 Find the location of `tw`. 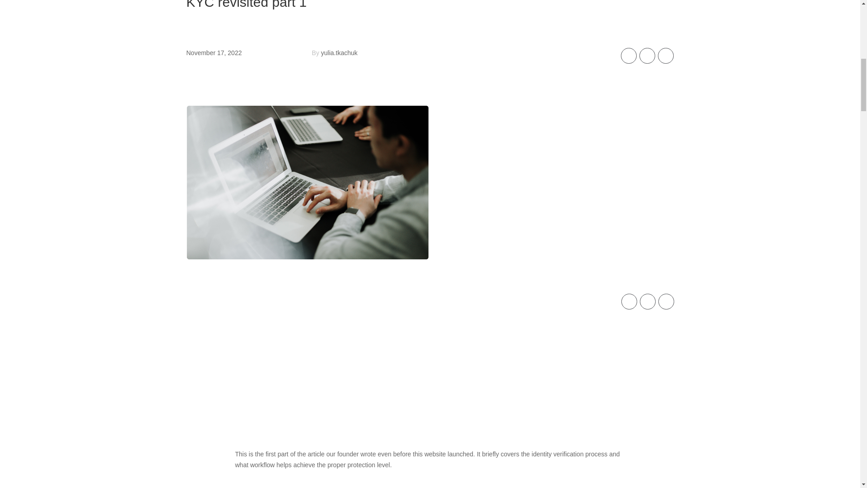

tw is located at coordinates (666, 56).